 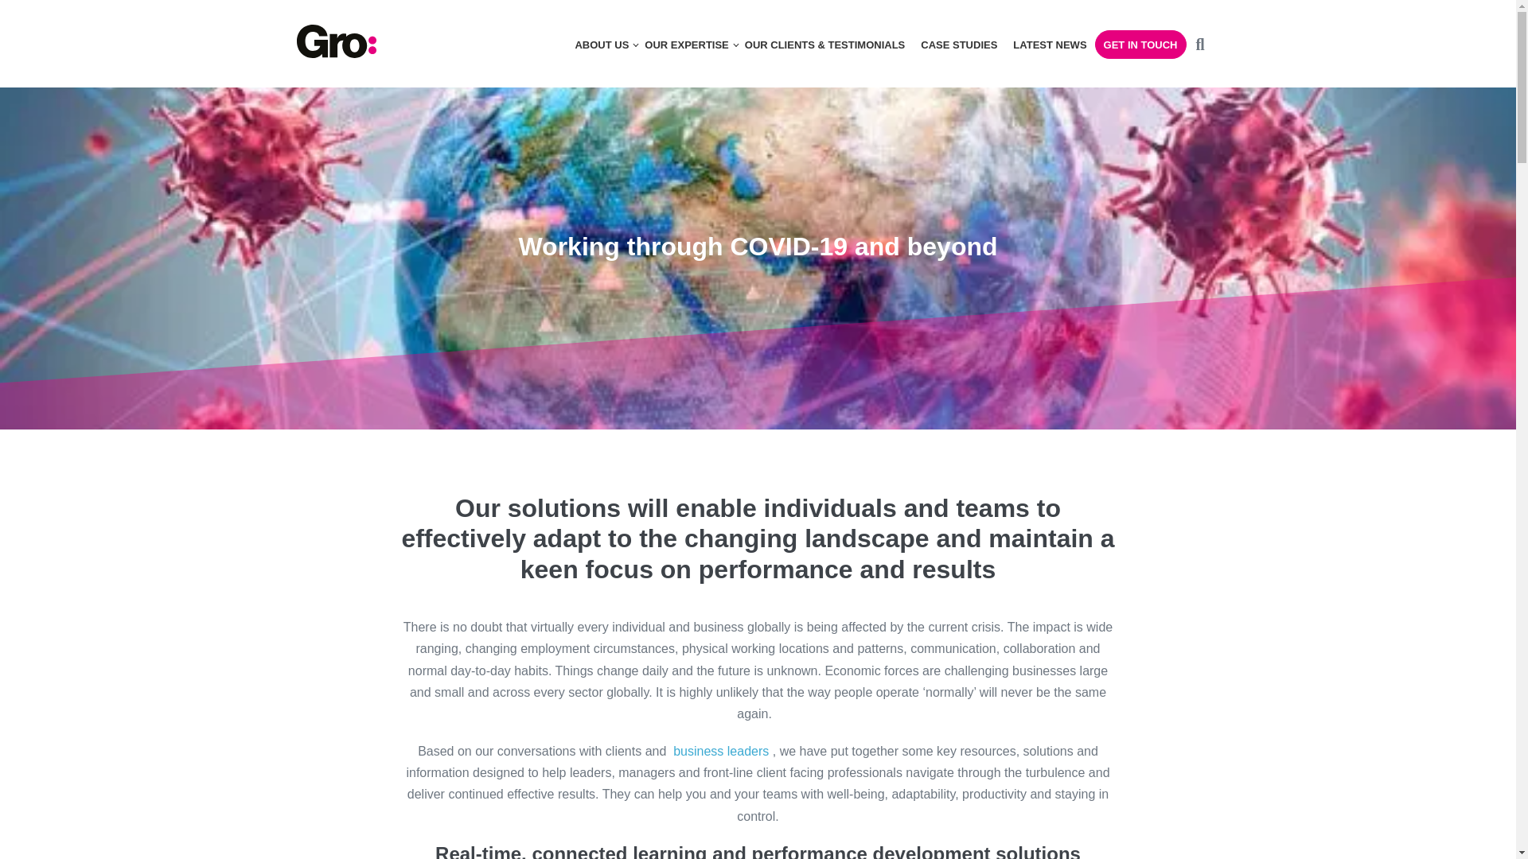 I want to click on OUR EXPERTISE, so click(x=686, y=45).